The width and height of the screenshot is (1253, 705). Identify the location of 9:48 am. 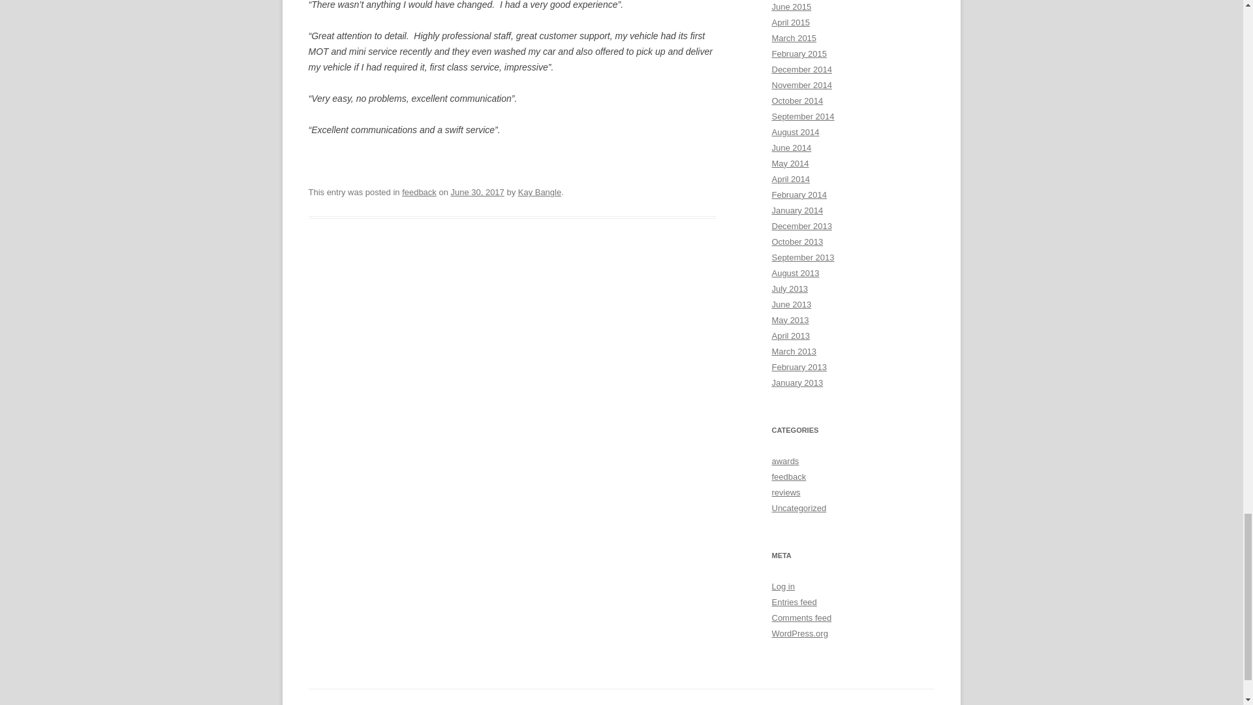
(476, 192).